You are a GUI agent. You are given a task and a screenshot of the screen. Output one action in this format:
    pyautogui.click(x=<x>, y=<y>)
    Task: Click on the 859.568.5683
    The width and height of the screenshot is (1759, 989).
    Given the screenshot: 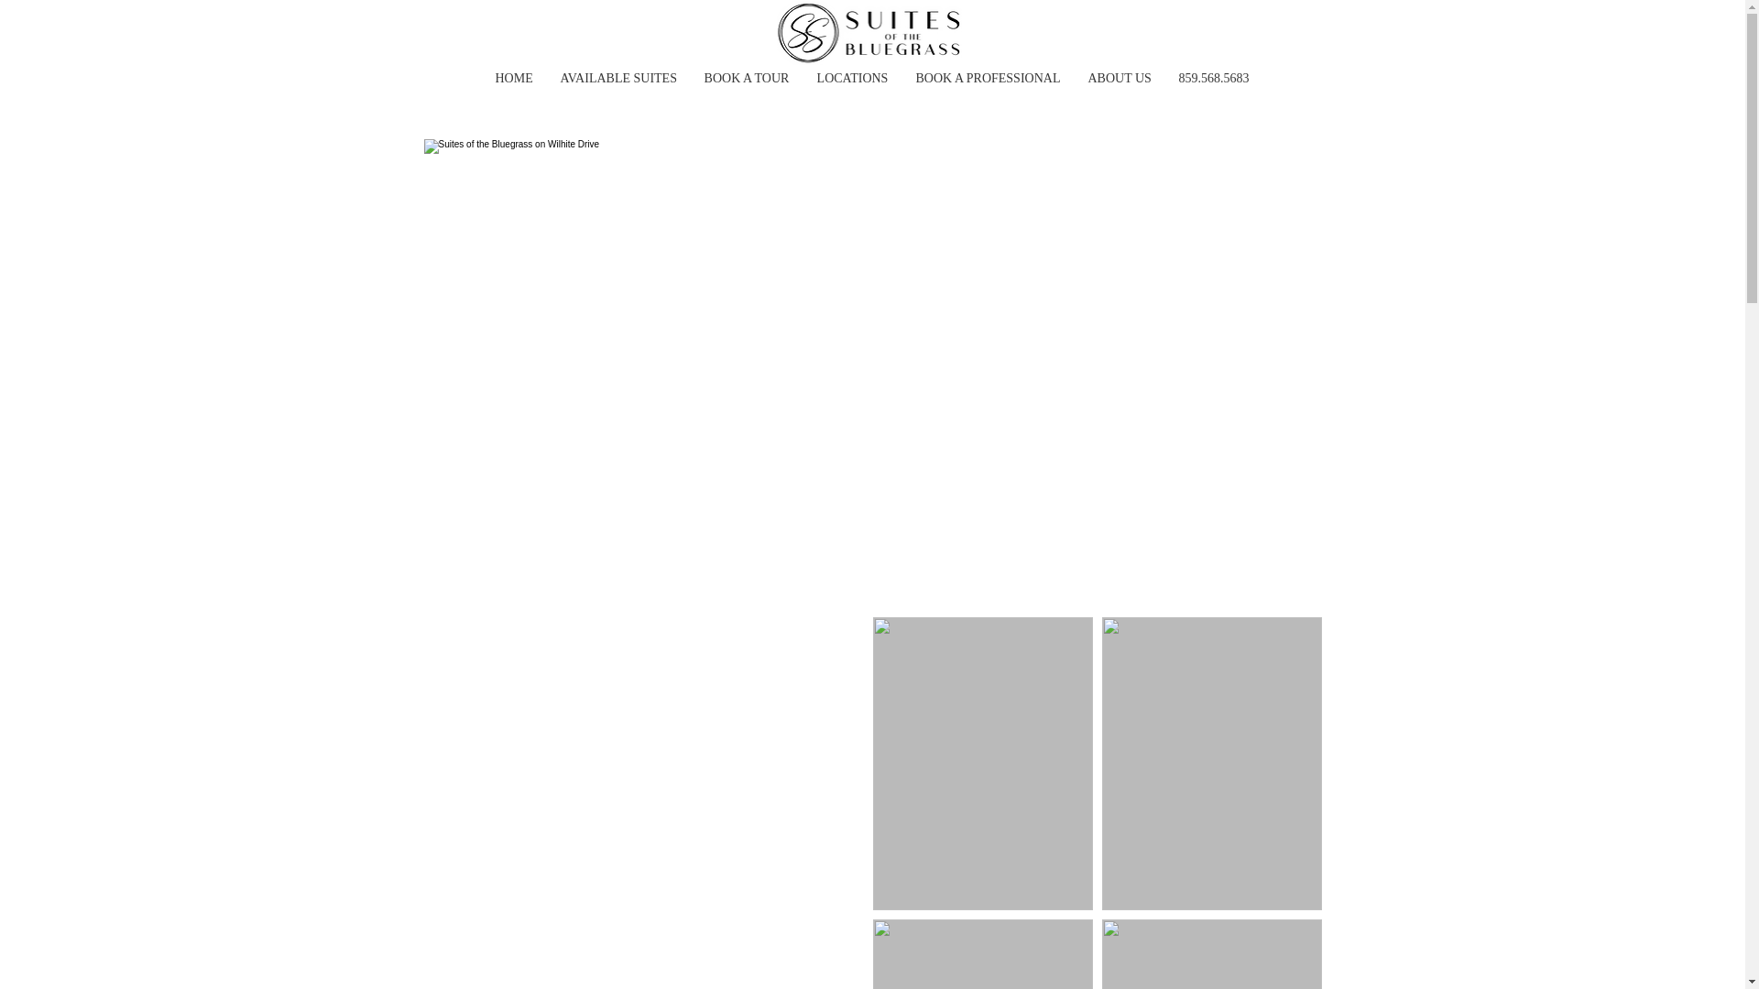 What is the action you would take?
    pyautogui.click(x=1213, y=79)
    